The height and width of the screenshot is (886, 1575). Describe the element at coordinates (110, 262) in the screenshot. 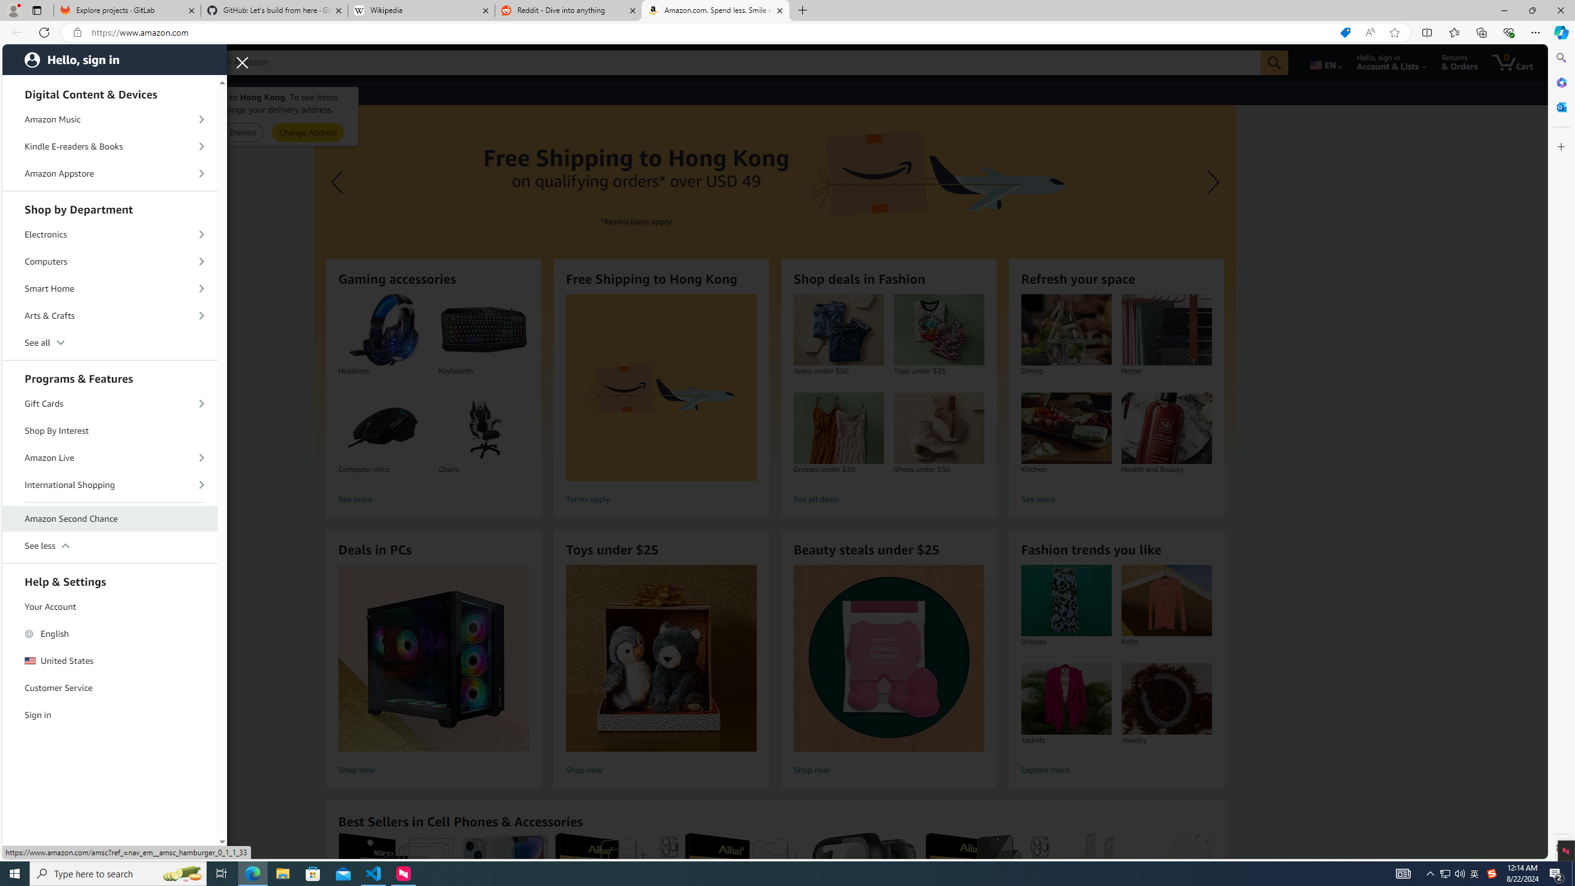

I see `Computers` at that location.